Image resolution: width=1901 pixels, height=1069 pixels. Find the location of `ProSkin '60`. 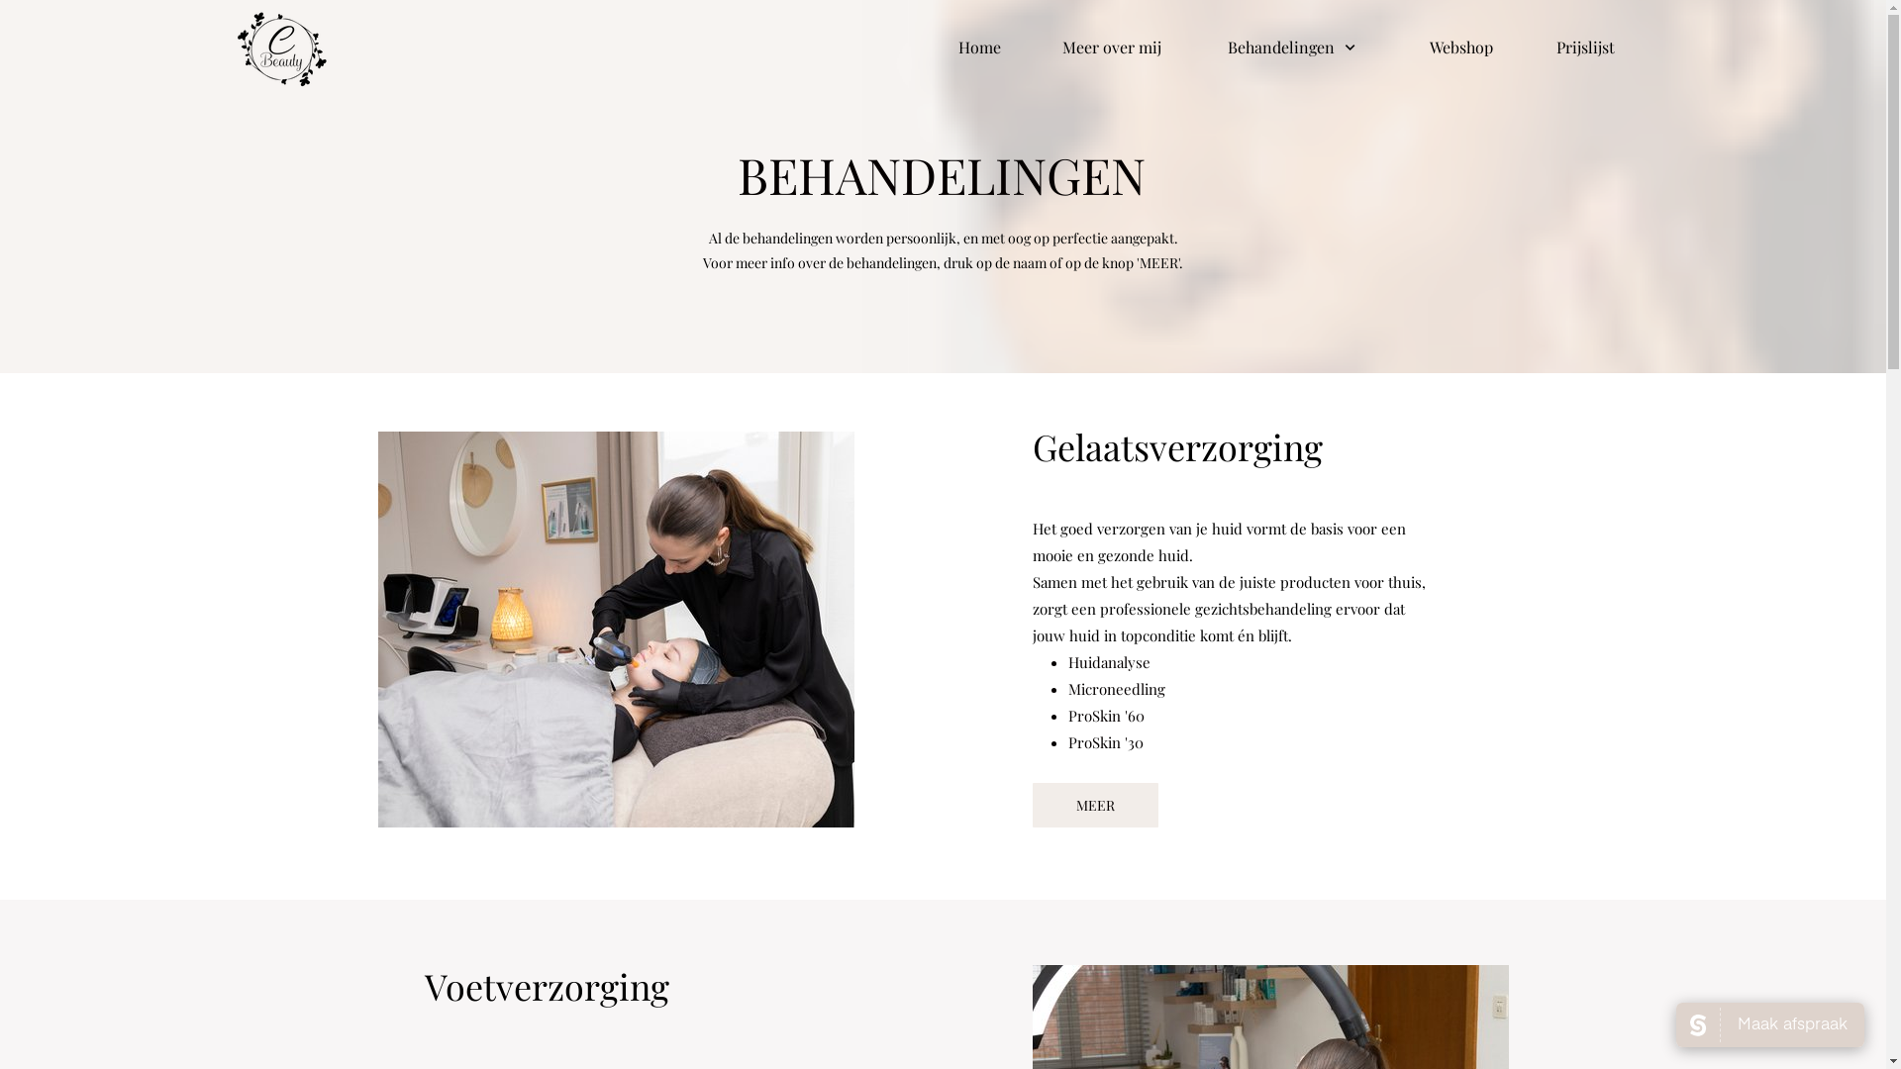

ProSkin '60 is located at coordinates (1105, 716).